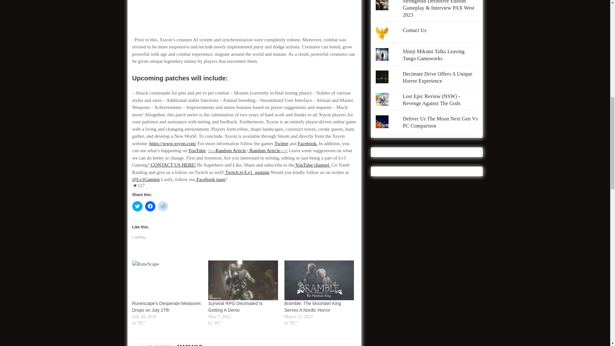  What do you see at coordinates (319, 280) in the screenshot?
I see `Bramble: The Mountain King  Serves A Nordic Horror` at bounding box center [319, 280].